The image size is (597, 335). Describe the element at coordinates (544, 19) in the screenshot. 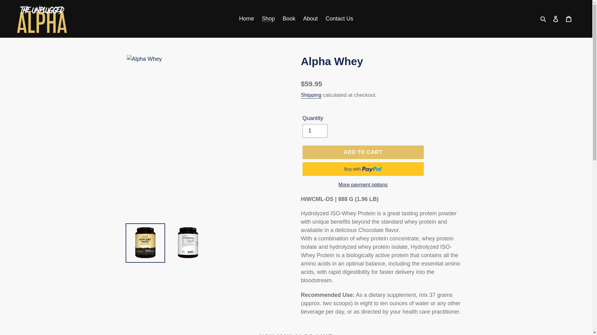

I see `Search` at that location.